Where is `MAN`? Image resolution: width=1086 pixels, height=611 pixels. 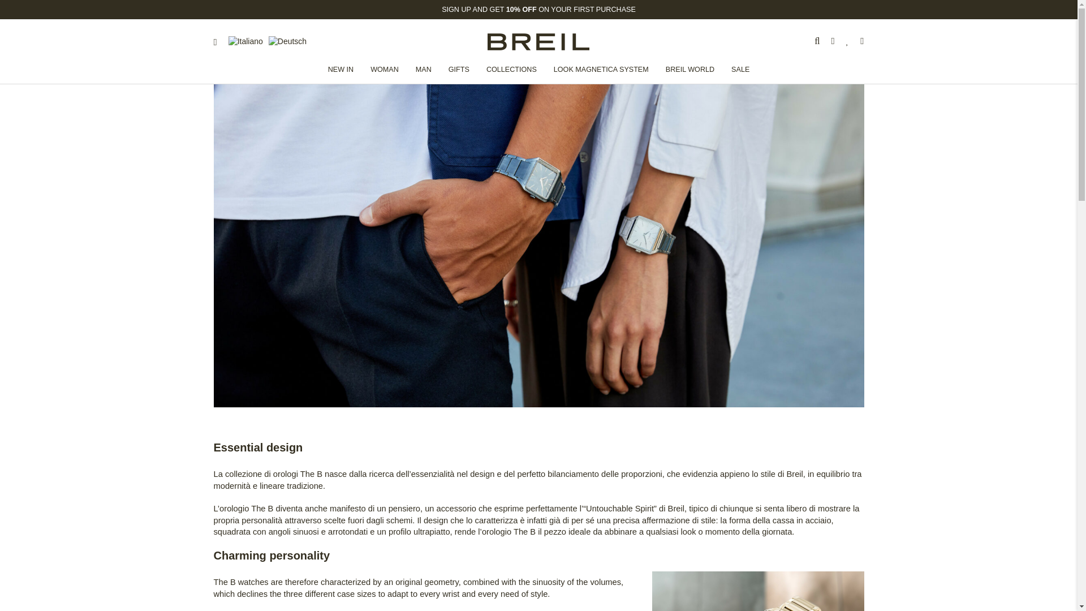 MAN is located at coordinates (423, 69).